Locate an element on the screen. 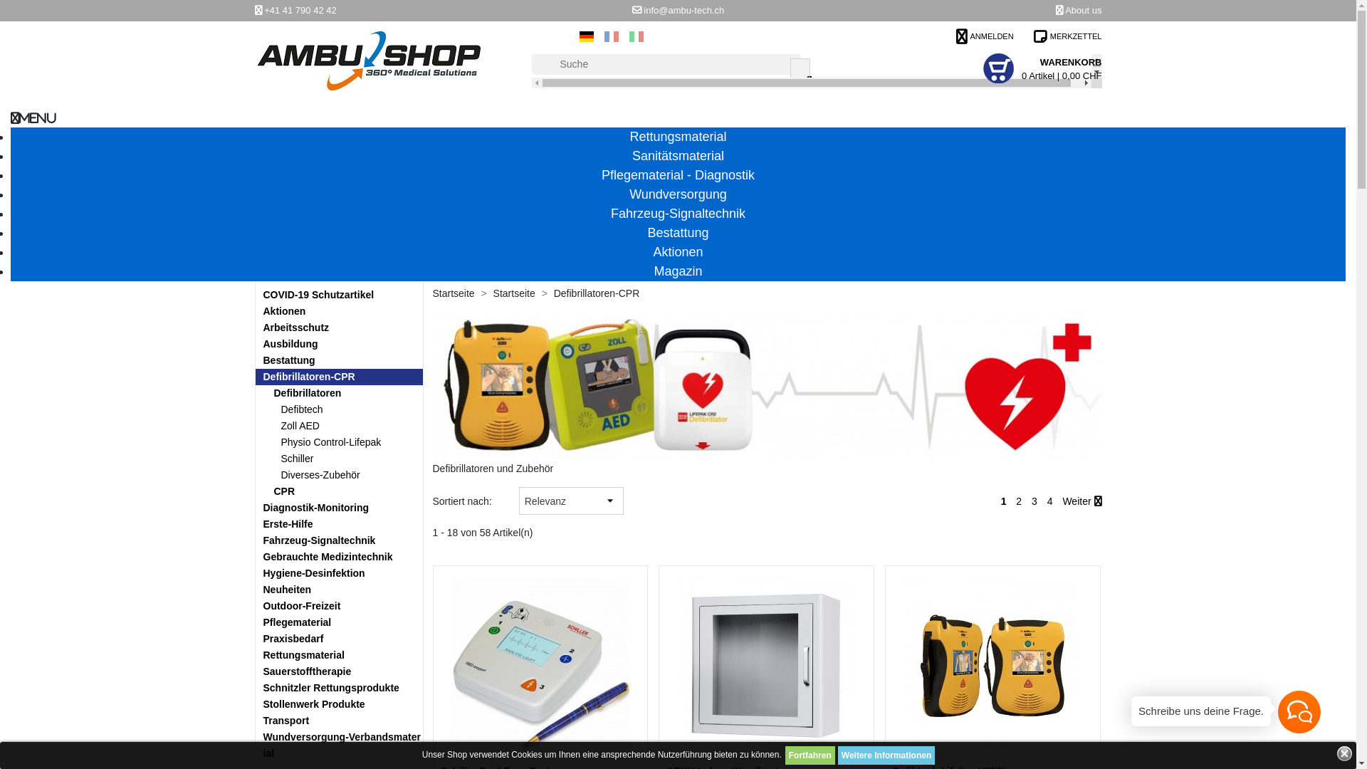 The height and width of the screenshot is (769, 1367). Ausbildung is located at coordinates (339, 345).